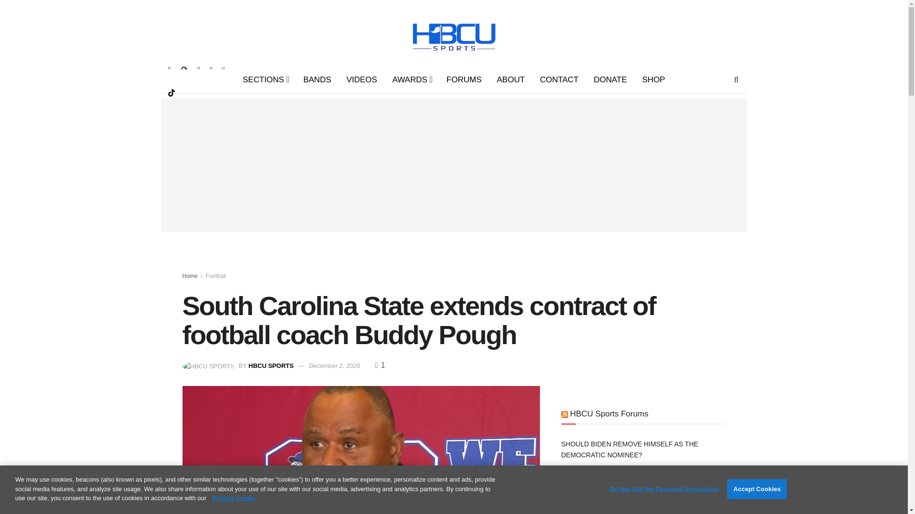 The width and height of the screenshot is (915, 514). I want to click on VIDEOS, so click(361, 80).